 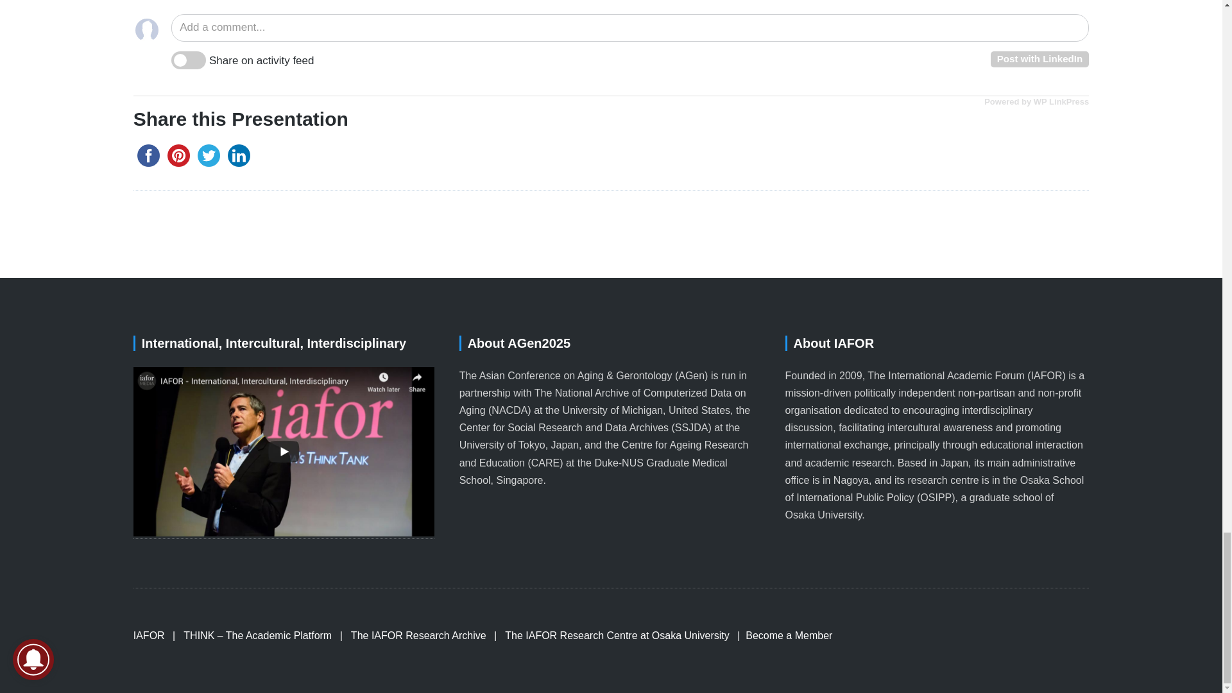 I want to click on facebook, so click(x=148, y=155).